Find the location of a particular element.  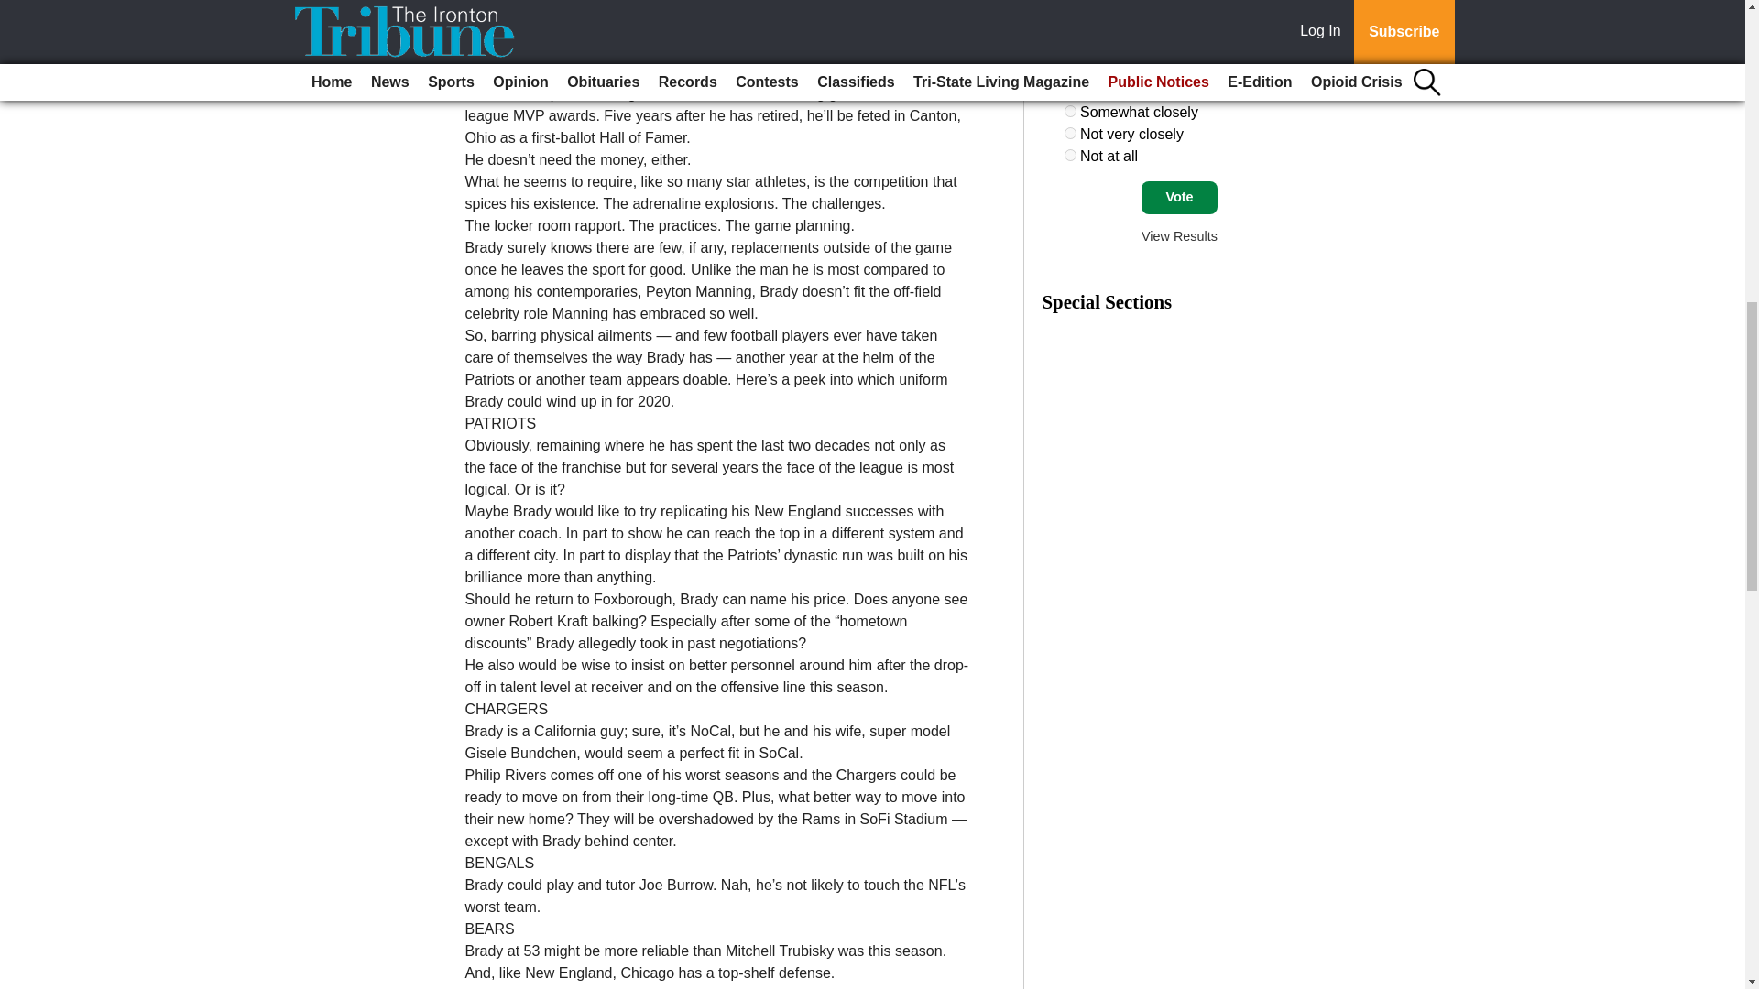

1434 is located at coordinates (1070, 134).